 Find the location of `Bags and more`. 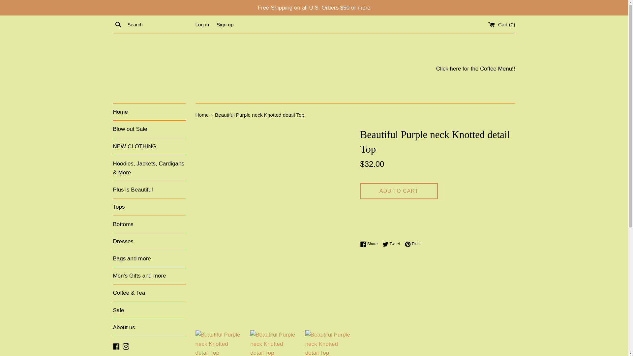

Bags and more is located at coordinates (149, 258).